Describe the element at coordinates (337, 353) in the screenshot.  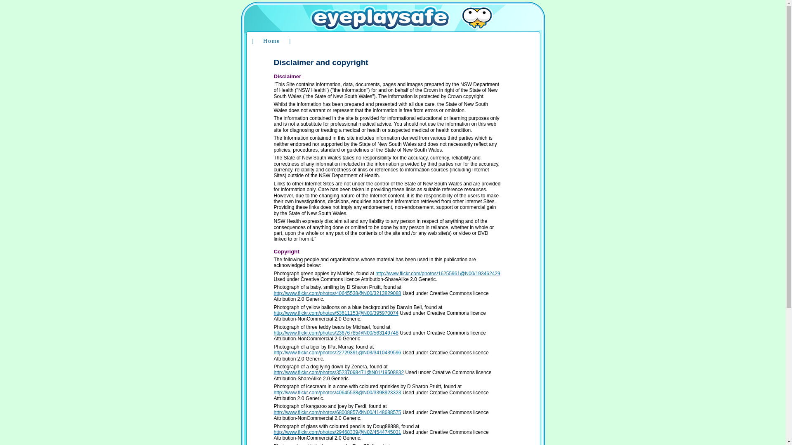
I see `http://www.flickr.com/photos/22729391@N03/3410439596` at that location.